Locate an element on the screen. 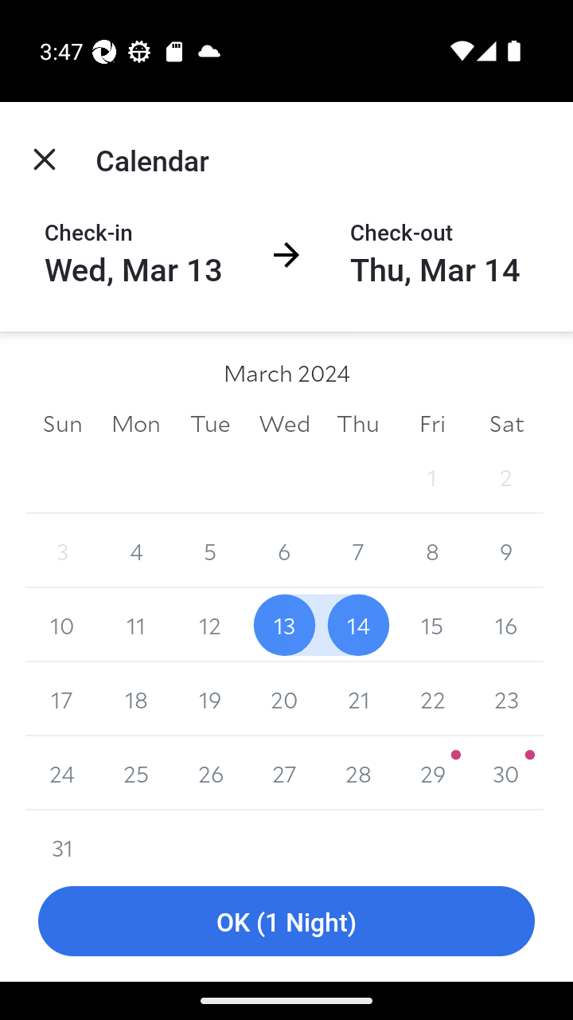 The image size is (573, 1020). 8 8 March 2024 is located at coordinates (431, 551).